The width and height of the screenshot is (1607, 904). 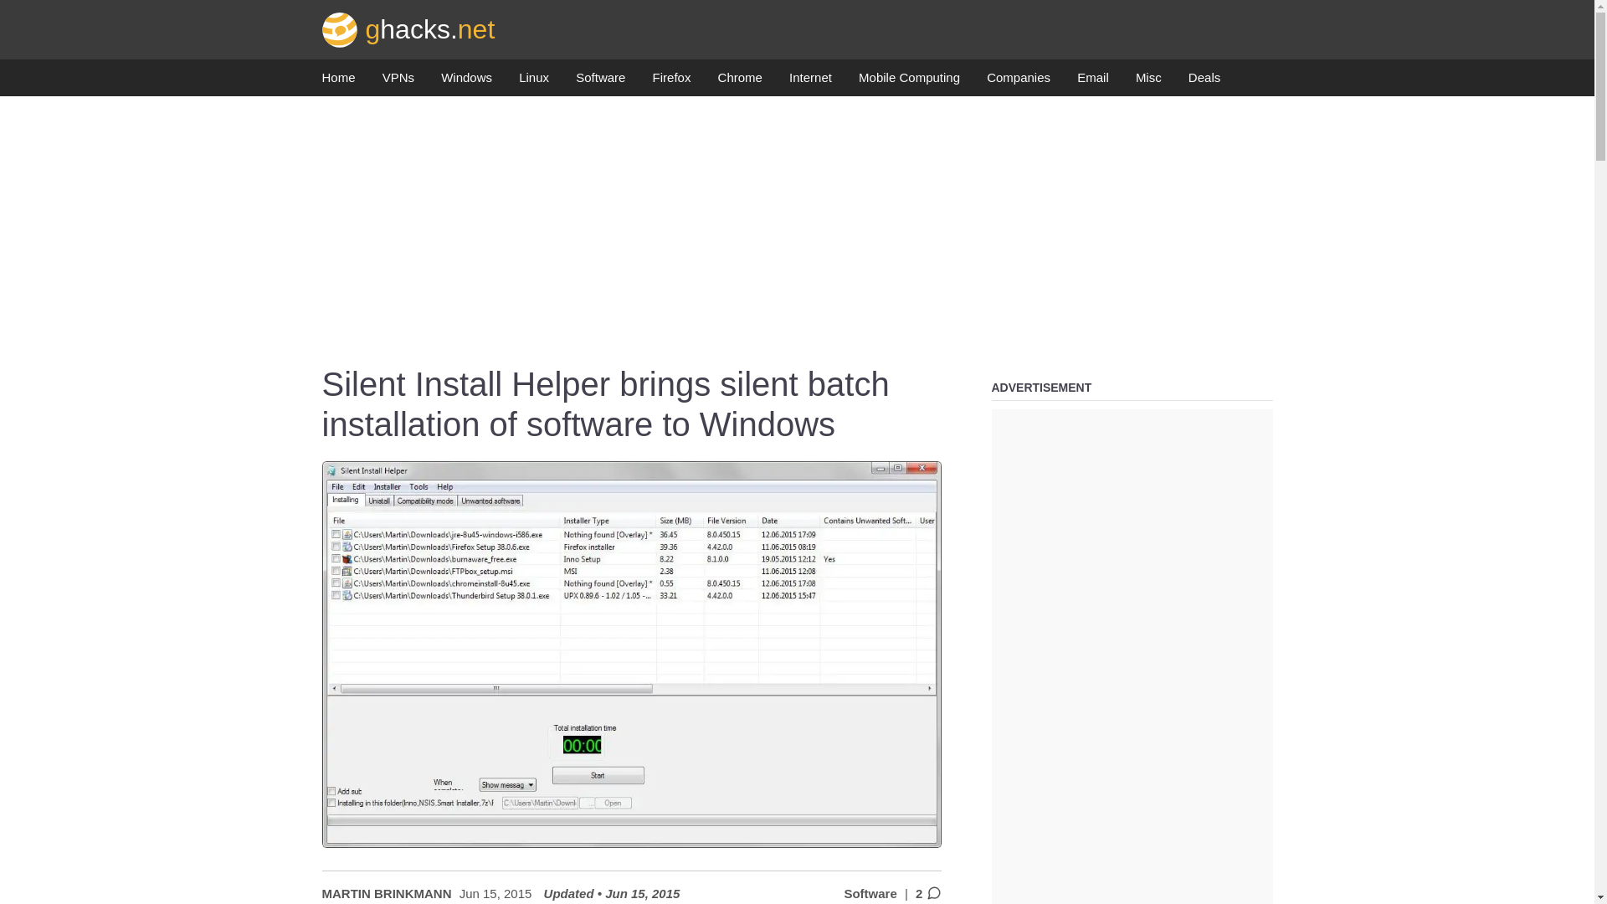 I want to click on Software, so click(x=599, y=82).